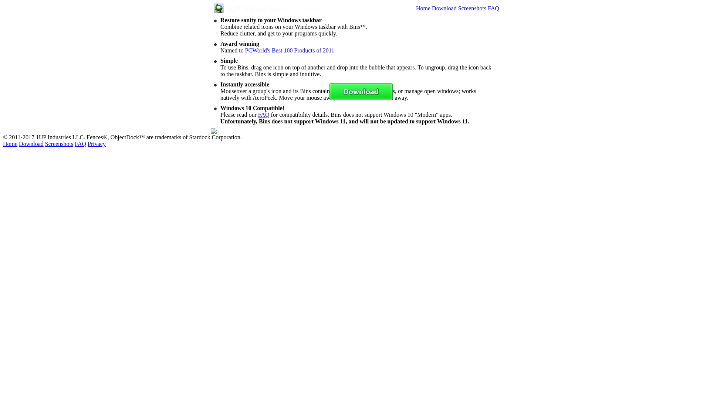 The width and height of the screenshot is (710, 399). Describe the element at coordinates (493, 8) in the screenshot. I see `FAQ` at that location.